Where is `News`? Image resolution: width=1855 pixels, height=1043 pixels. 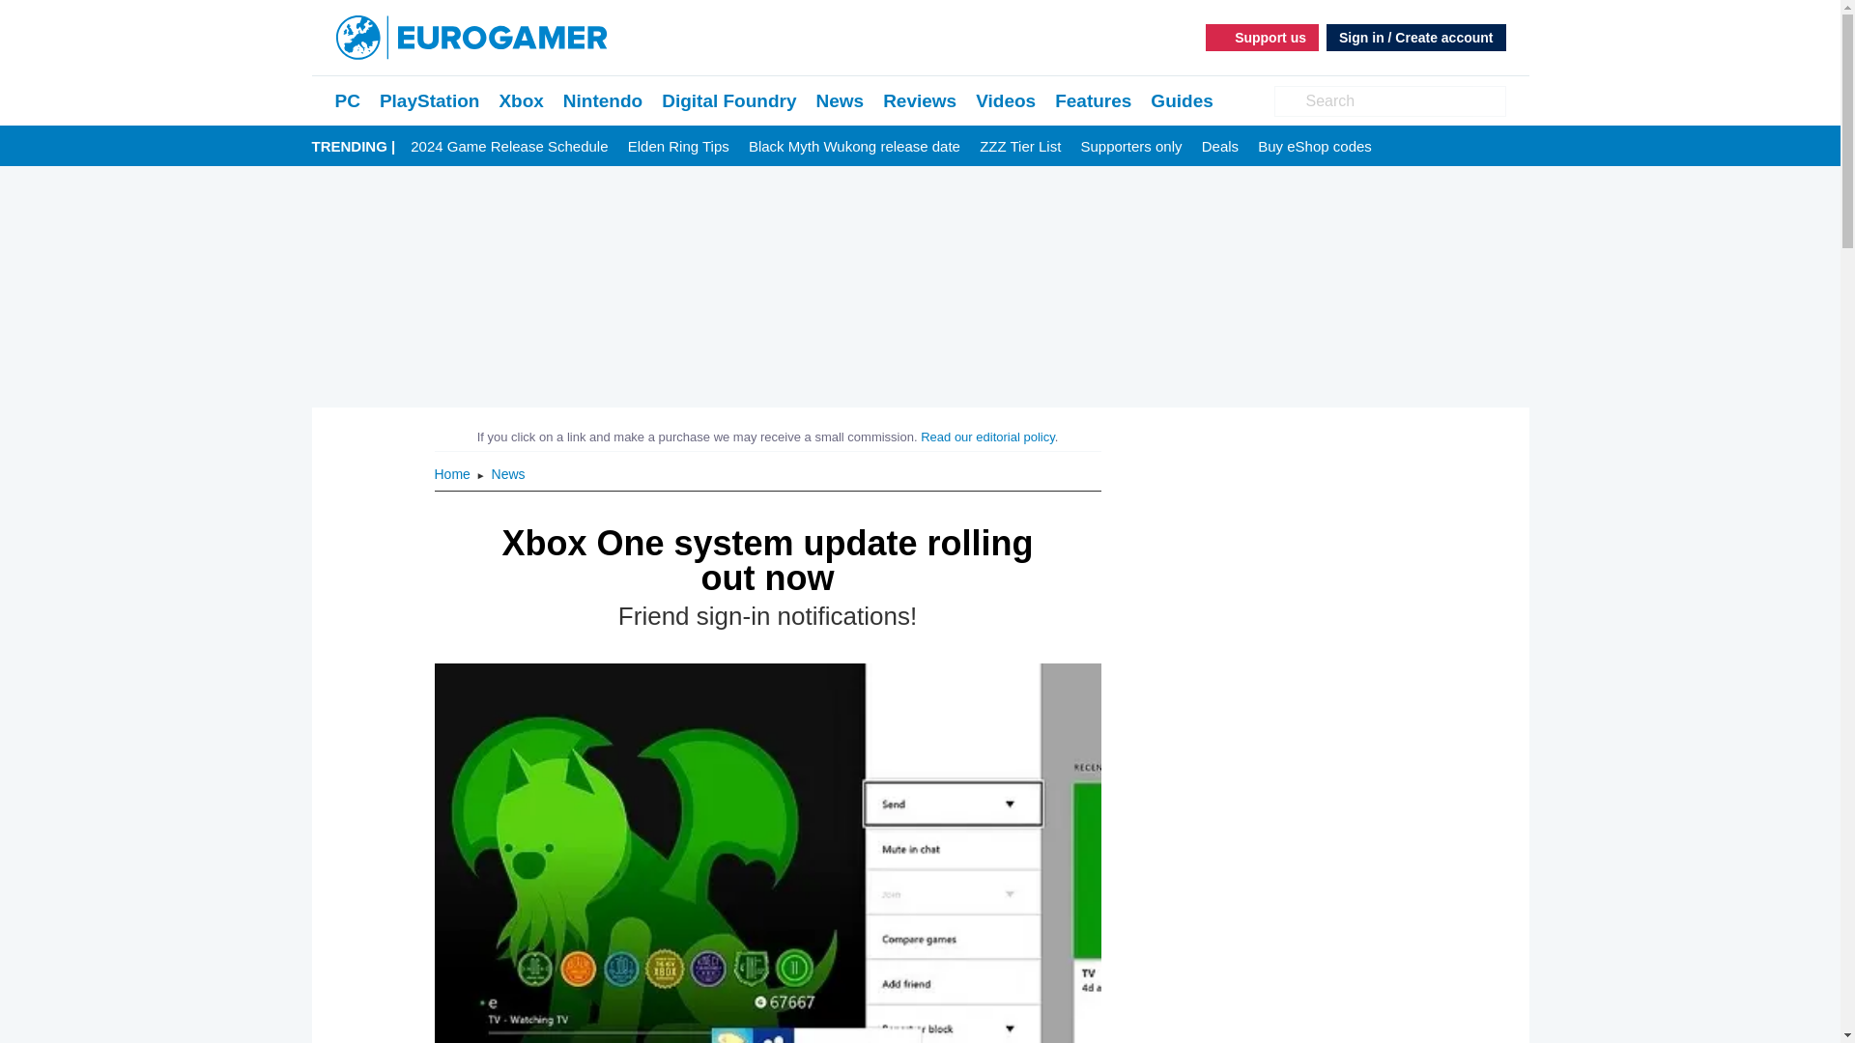 News is located at coordinates (840, 100).